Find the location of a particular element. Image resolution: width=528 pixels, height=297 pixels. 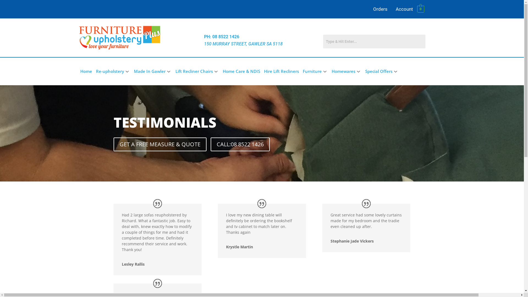

Account is located at coordinates (404, 9).